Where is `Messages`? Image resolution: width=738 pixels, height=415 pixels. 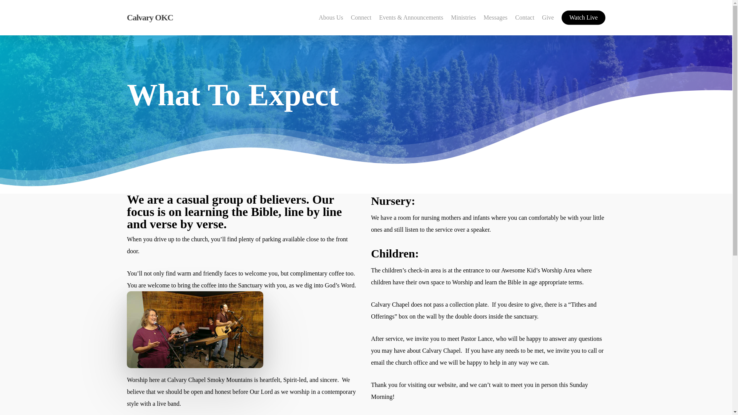 Messages is located at coordinates (495, 18).